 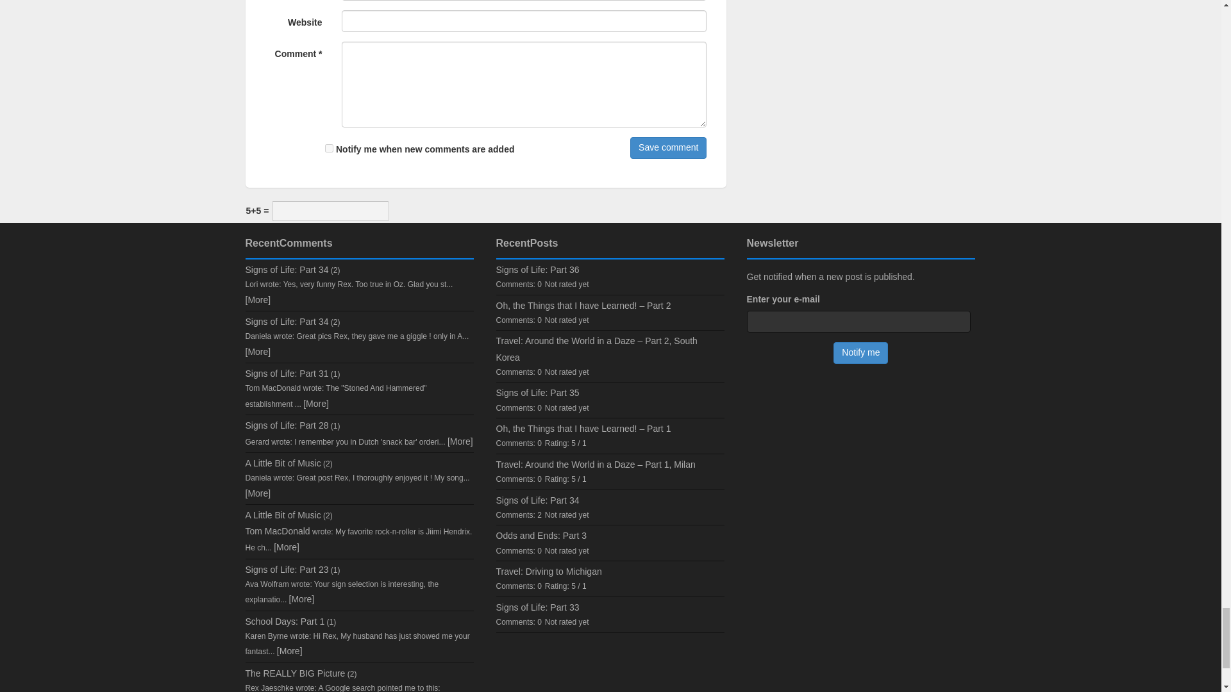 What do you see at coordinates (860, 352) in the screenshot?
I see `Notify me` at bounding box center [860, 352].